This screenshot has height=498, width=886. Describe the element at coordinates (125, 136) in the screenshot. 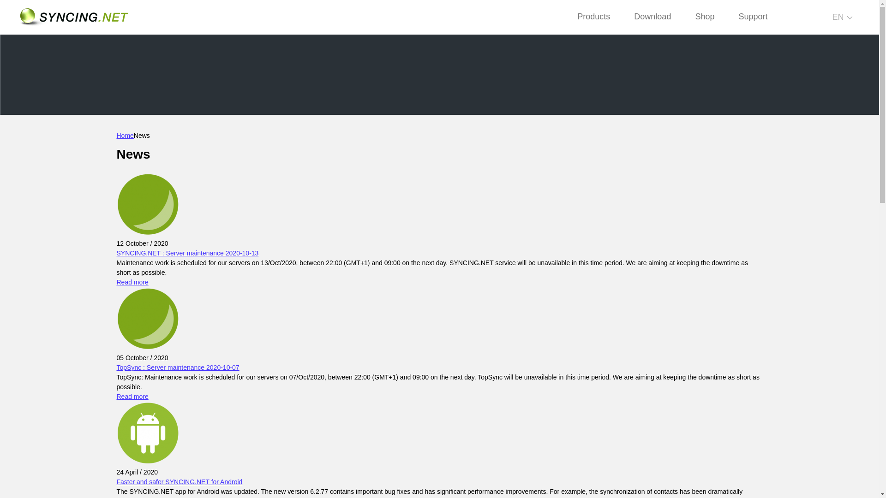

I see `Home` at that location.